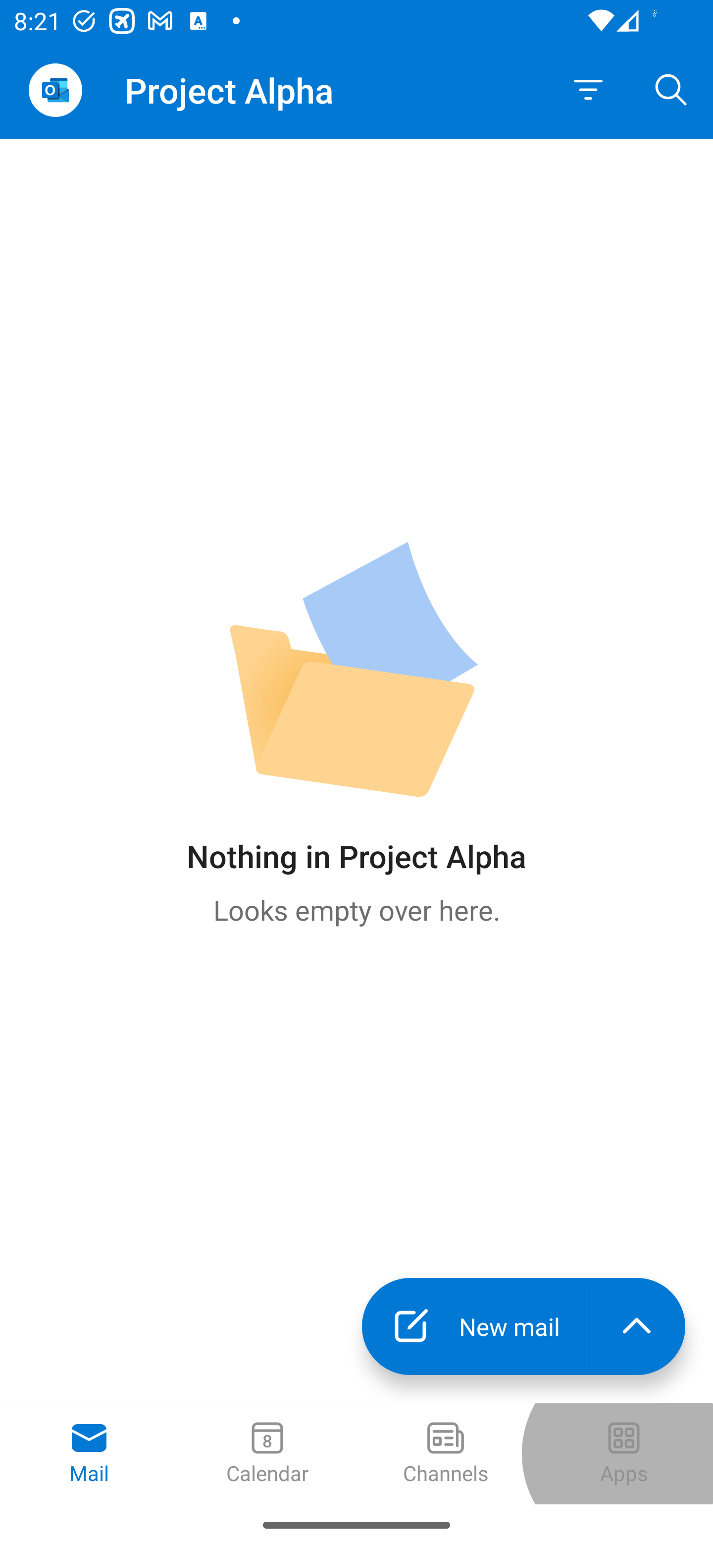 This screenshot has height=1546, width=713. Describe the element at coordinates (267, 1454) in the screenshot. I see `Calendar` at that location.